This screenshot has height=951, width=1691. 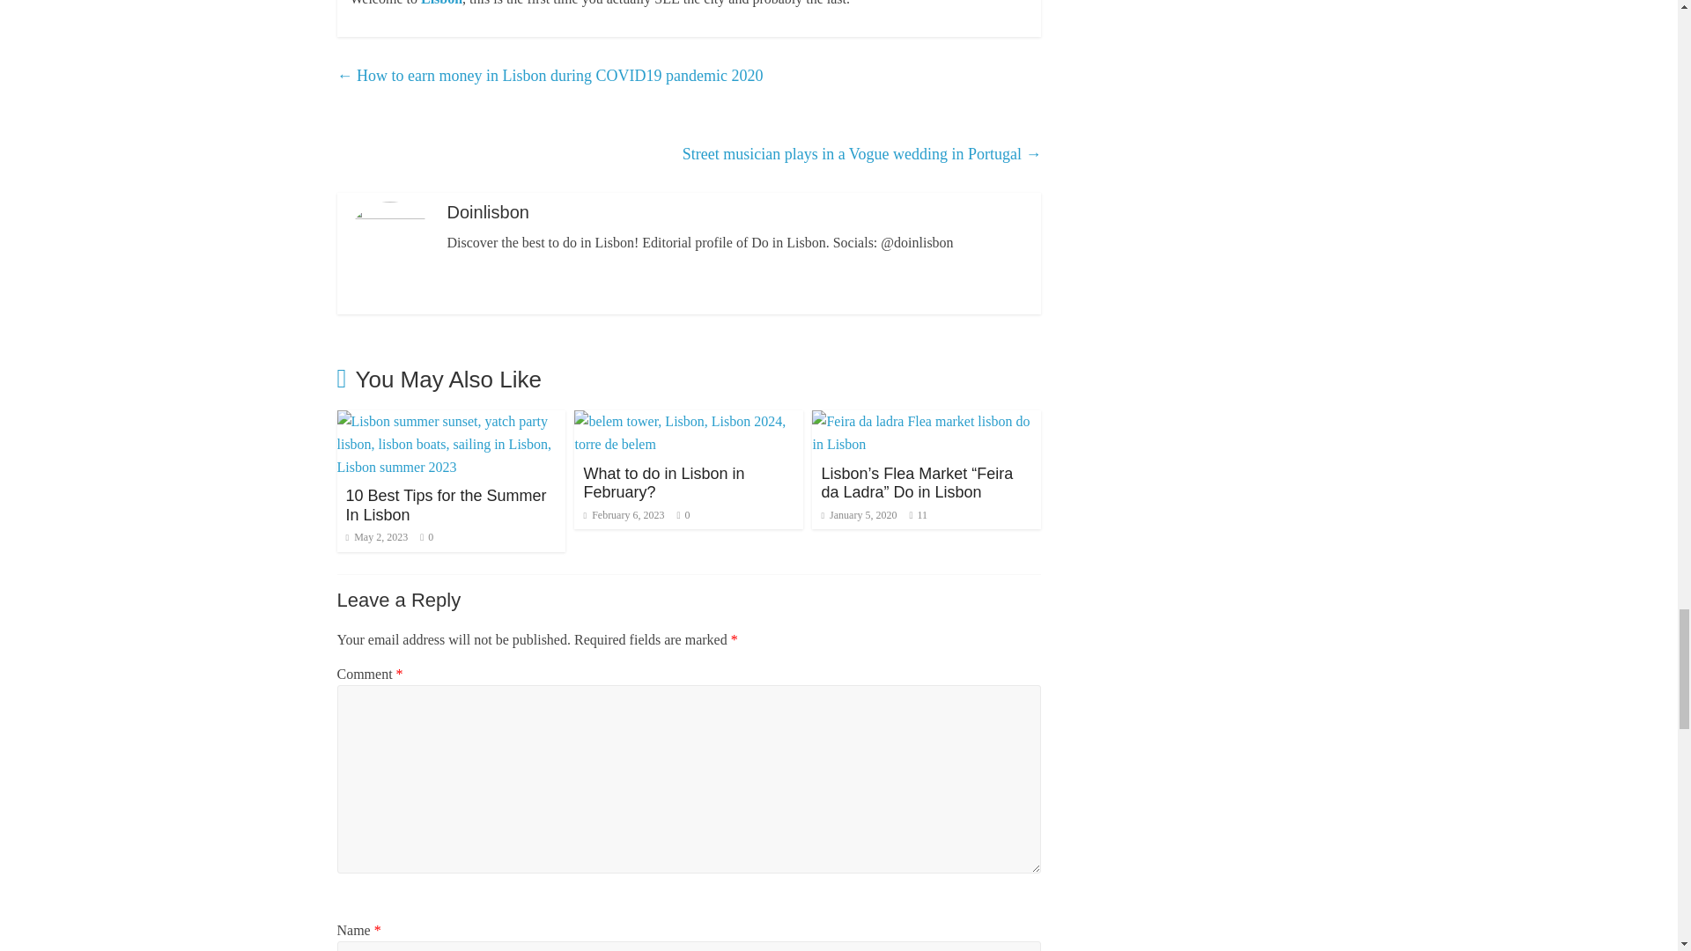 I want to click on 10 Best Tips for the Summer In Lisbon, so click(x=446, y=505).